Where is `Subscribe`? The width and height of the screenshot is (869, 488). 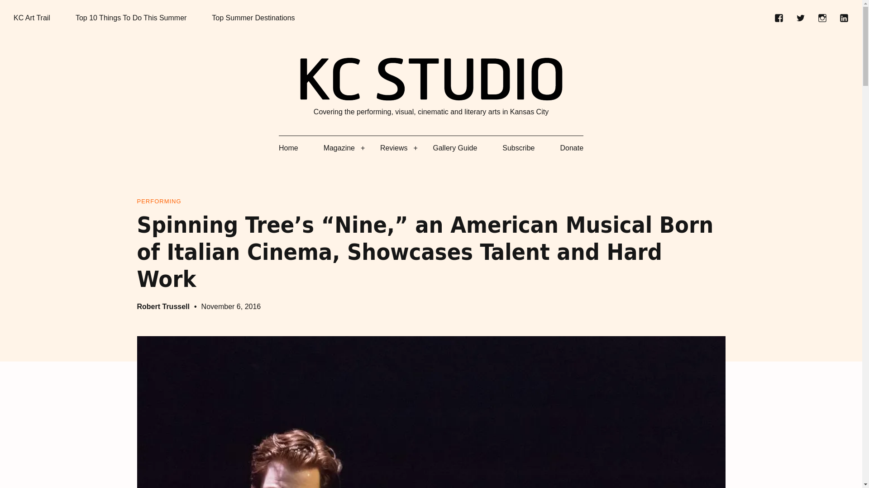 Subscribe is located at coordinates (518, 148).